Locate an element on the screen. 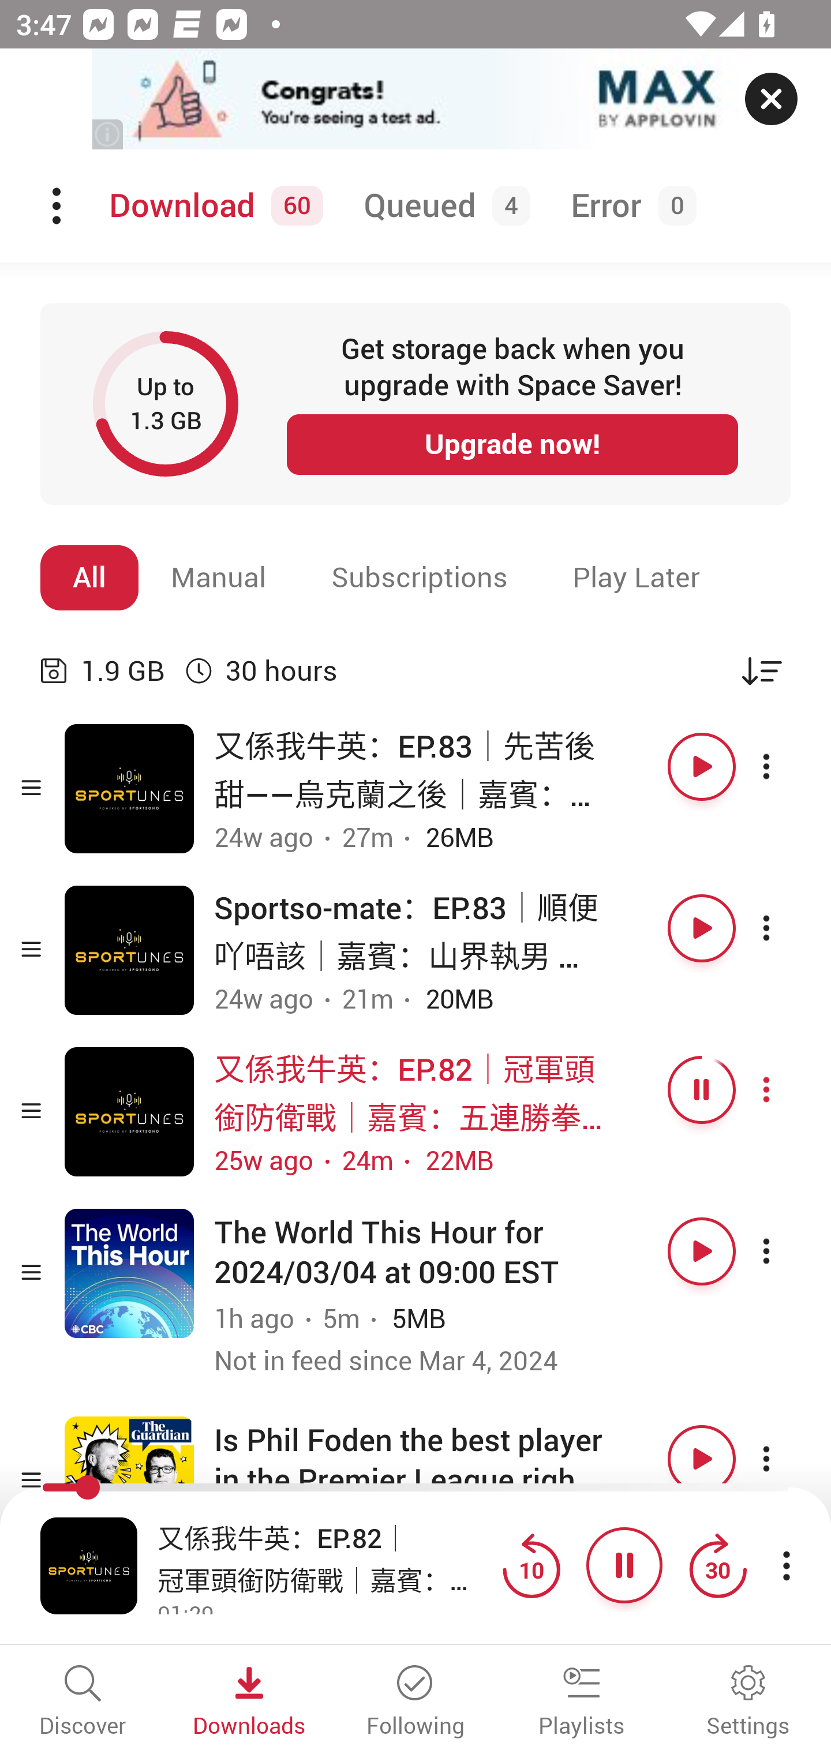  (i) is located at coordinates (108, 134).